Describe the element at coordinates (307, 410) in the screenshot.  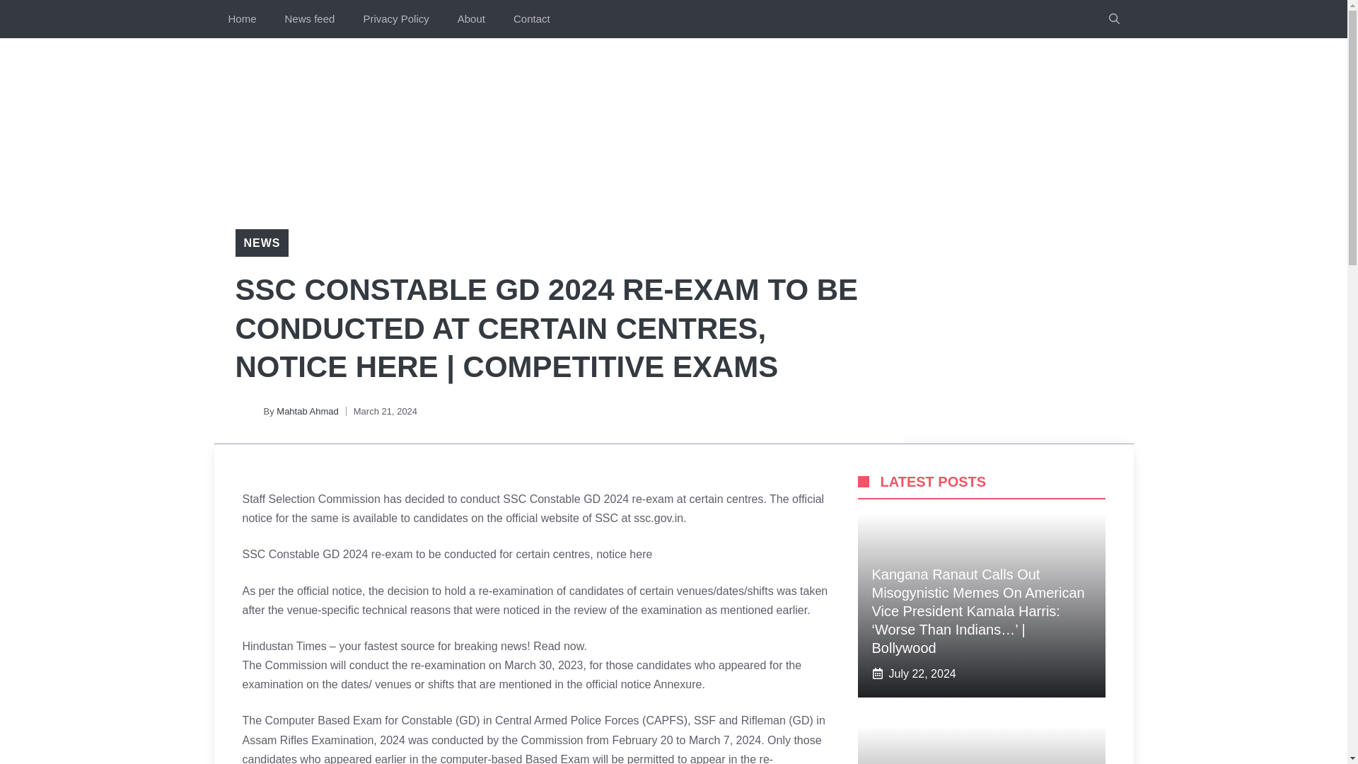
I see `Mahtab Ahmad` at that location.